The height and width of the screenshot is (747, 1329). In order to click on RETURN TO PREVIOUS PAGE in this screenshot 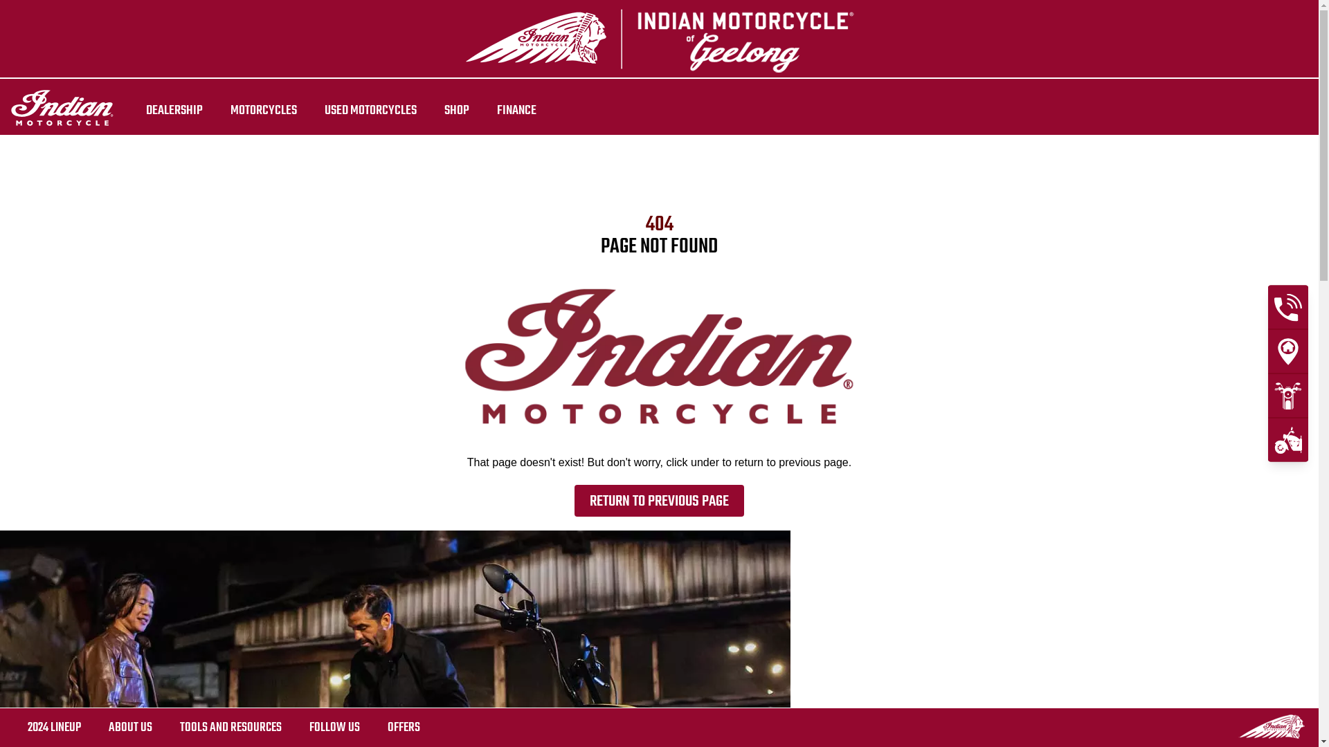, I will do `click(659, 501)`.